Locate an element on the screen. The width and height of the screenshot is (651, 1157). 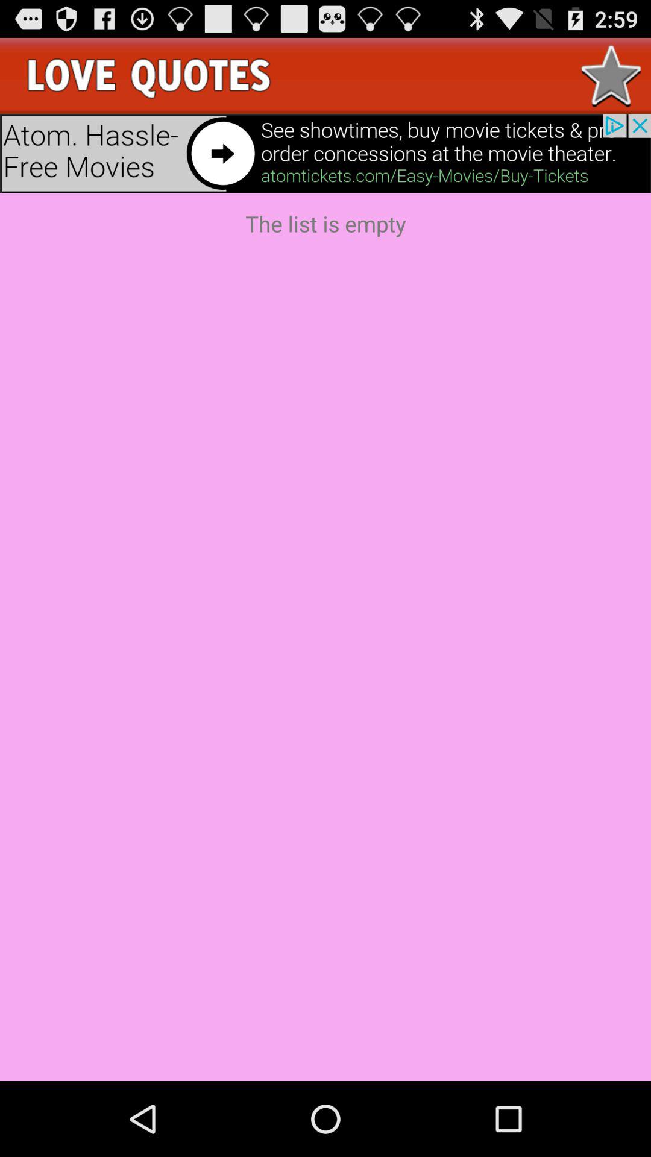
add to favels is located at coordinates (611, 76).